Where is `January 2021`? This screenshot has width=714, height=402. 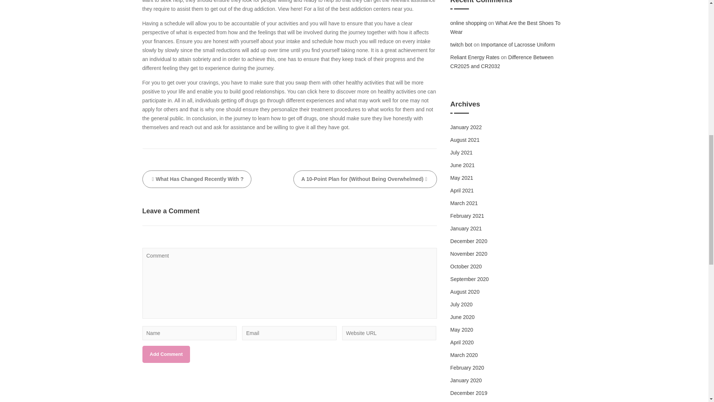
January 2021 is located at coordinates (466, 229).